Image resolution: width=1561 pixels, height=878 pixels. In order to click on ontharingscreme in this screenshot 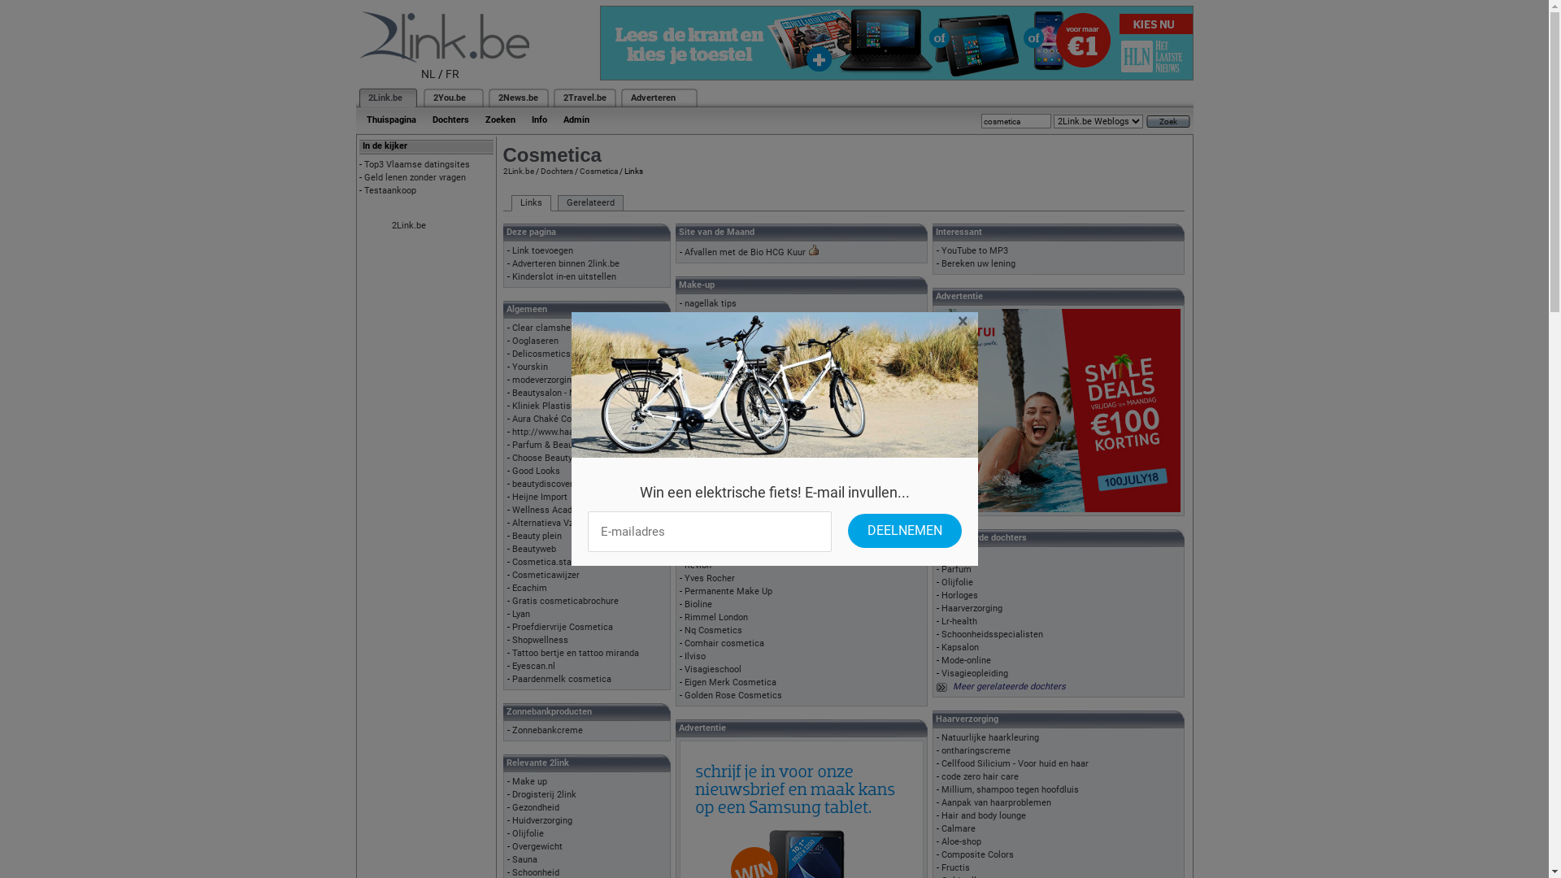, I will do `click(976, 751)`.